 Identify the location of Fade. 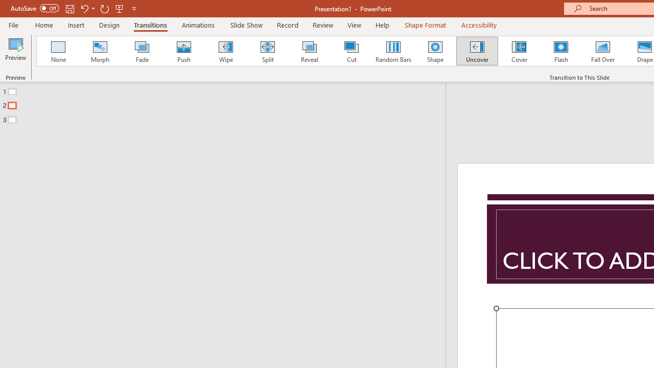
(142, 51).